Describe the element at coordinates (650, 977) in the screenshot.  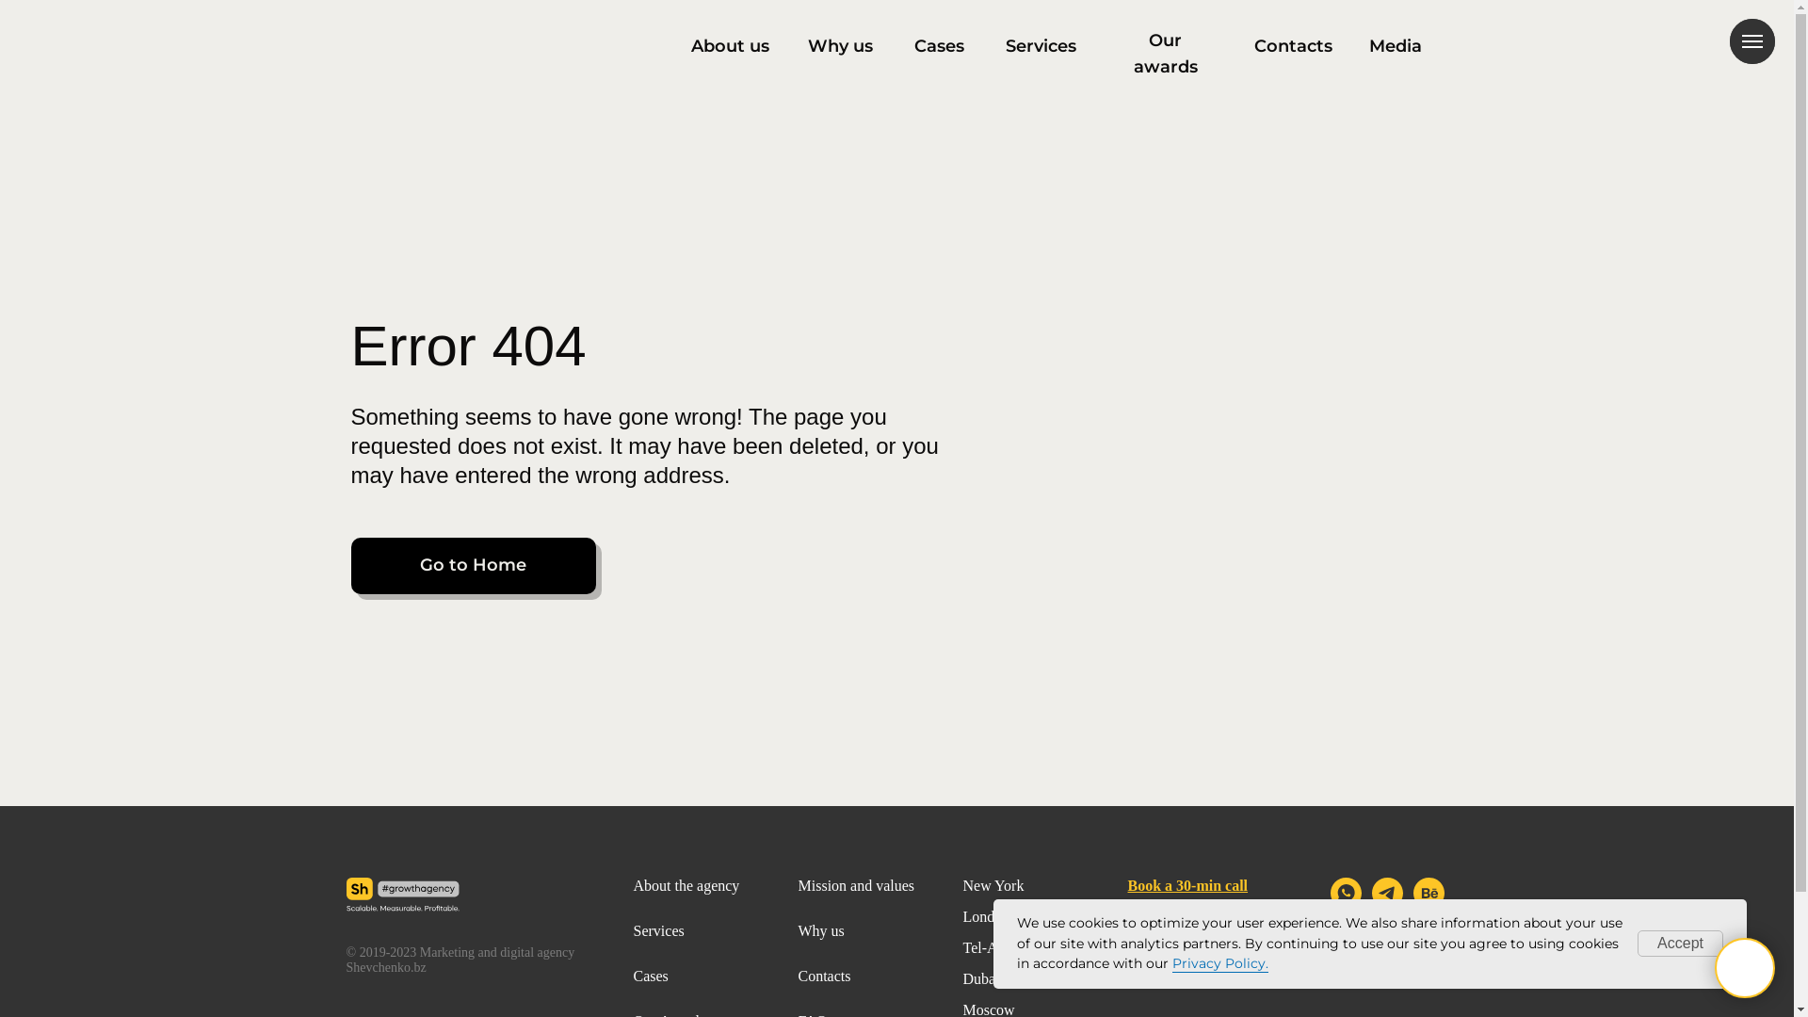
I see `Cases` at that location.